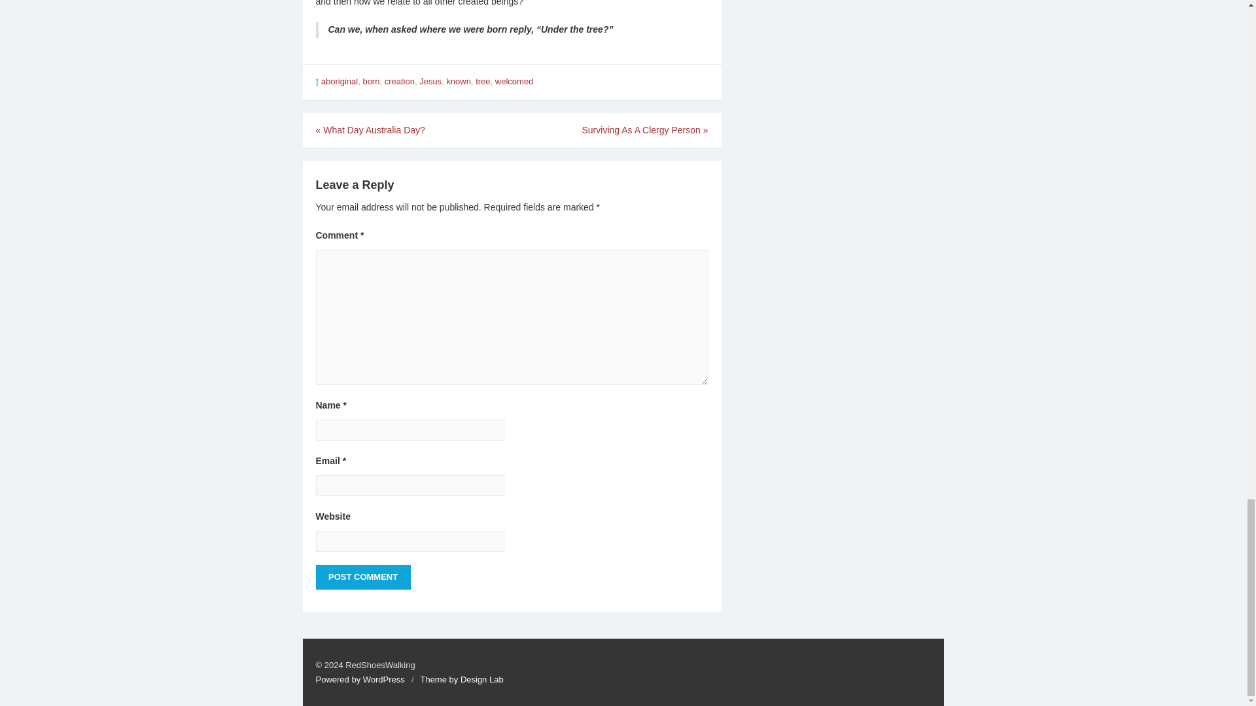  Describe the element at coordinates (514, 81) in the screenshot. I see `welcomed` at that location.